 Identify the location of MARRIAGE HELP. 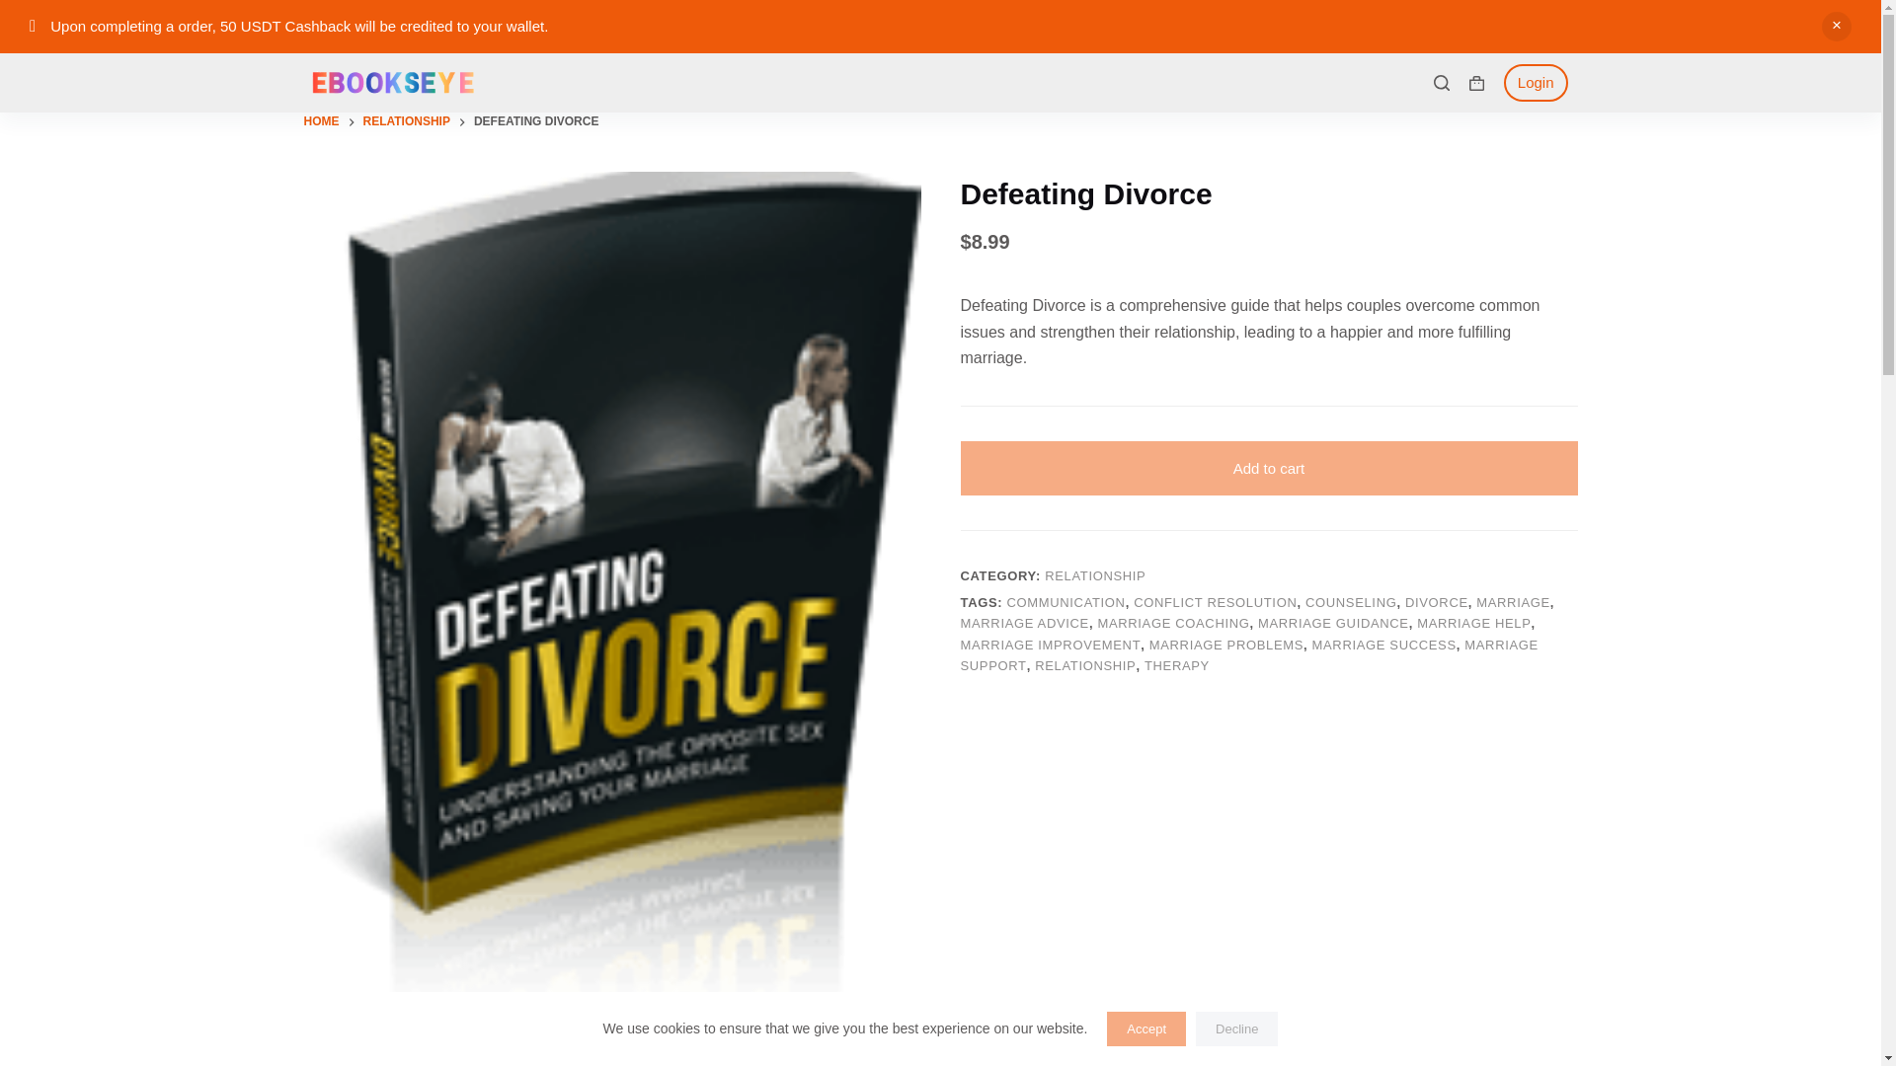
(1473, 624).